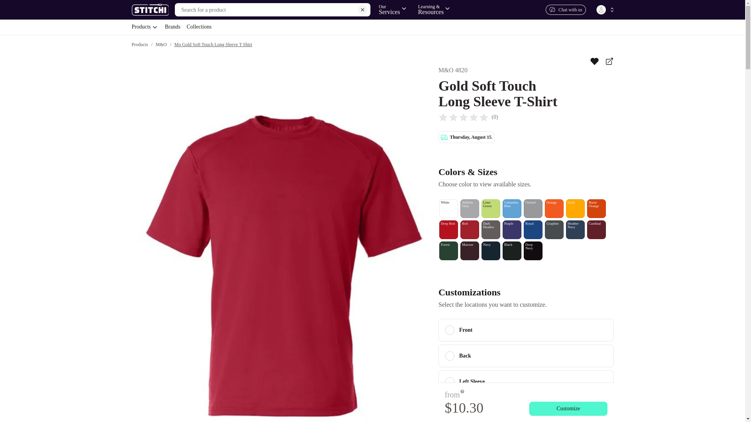  I want to click on Products, so click(372, 27).